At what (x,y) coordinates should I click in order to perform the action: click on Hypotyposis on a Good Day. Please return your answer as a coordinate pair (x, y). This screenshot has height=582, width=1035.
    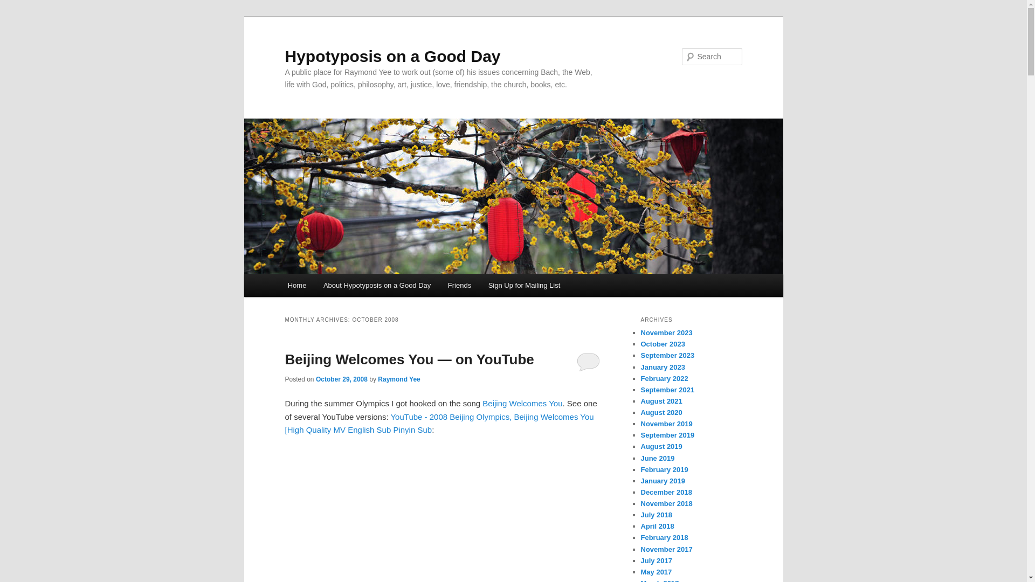
    Looking at the image, I should click on (392, 56).